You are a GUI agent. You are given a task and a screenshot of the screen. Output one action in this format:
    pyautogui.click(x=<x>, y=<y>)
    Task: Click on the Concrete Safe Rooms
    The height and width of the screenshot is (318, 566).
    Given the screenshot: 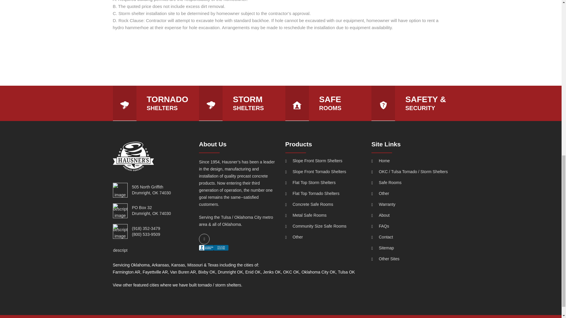 What is the action you would take?
    pyautogui.click(x=324, y=204)
    